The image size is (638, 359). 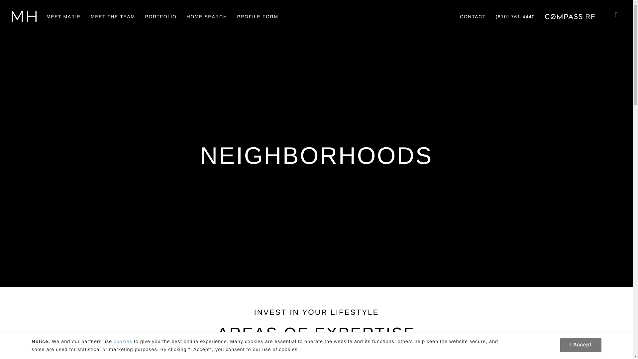 What do you see at coordinates (473, 17) in the screenshot?
I see `CONTACT` at bounding box center [473, 17].